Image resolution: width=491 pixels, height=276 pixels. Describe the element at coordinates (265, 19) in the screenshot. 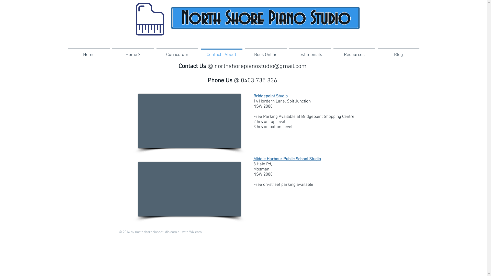

I see `North Shore Piano Studio` at that location.